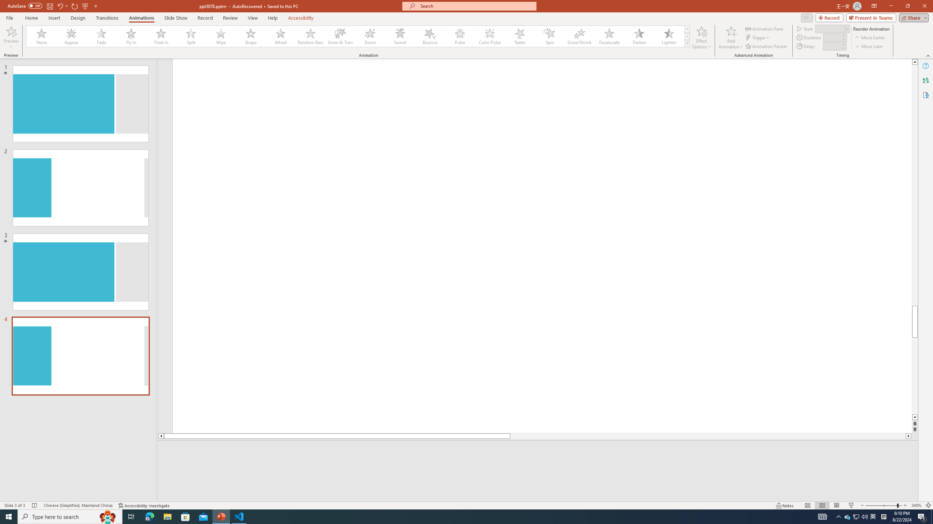 The width and height of the screenshot is (933, 524). What do you see at coordinates (843, 48) in the screenshot?
I see `Less` at bounding box center [843, 48].